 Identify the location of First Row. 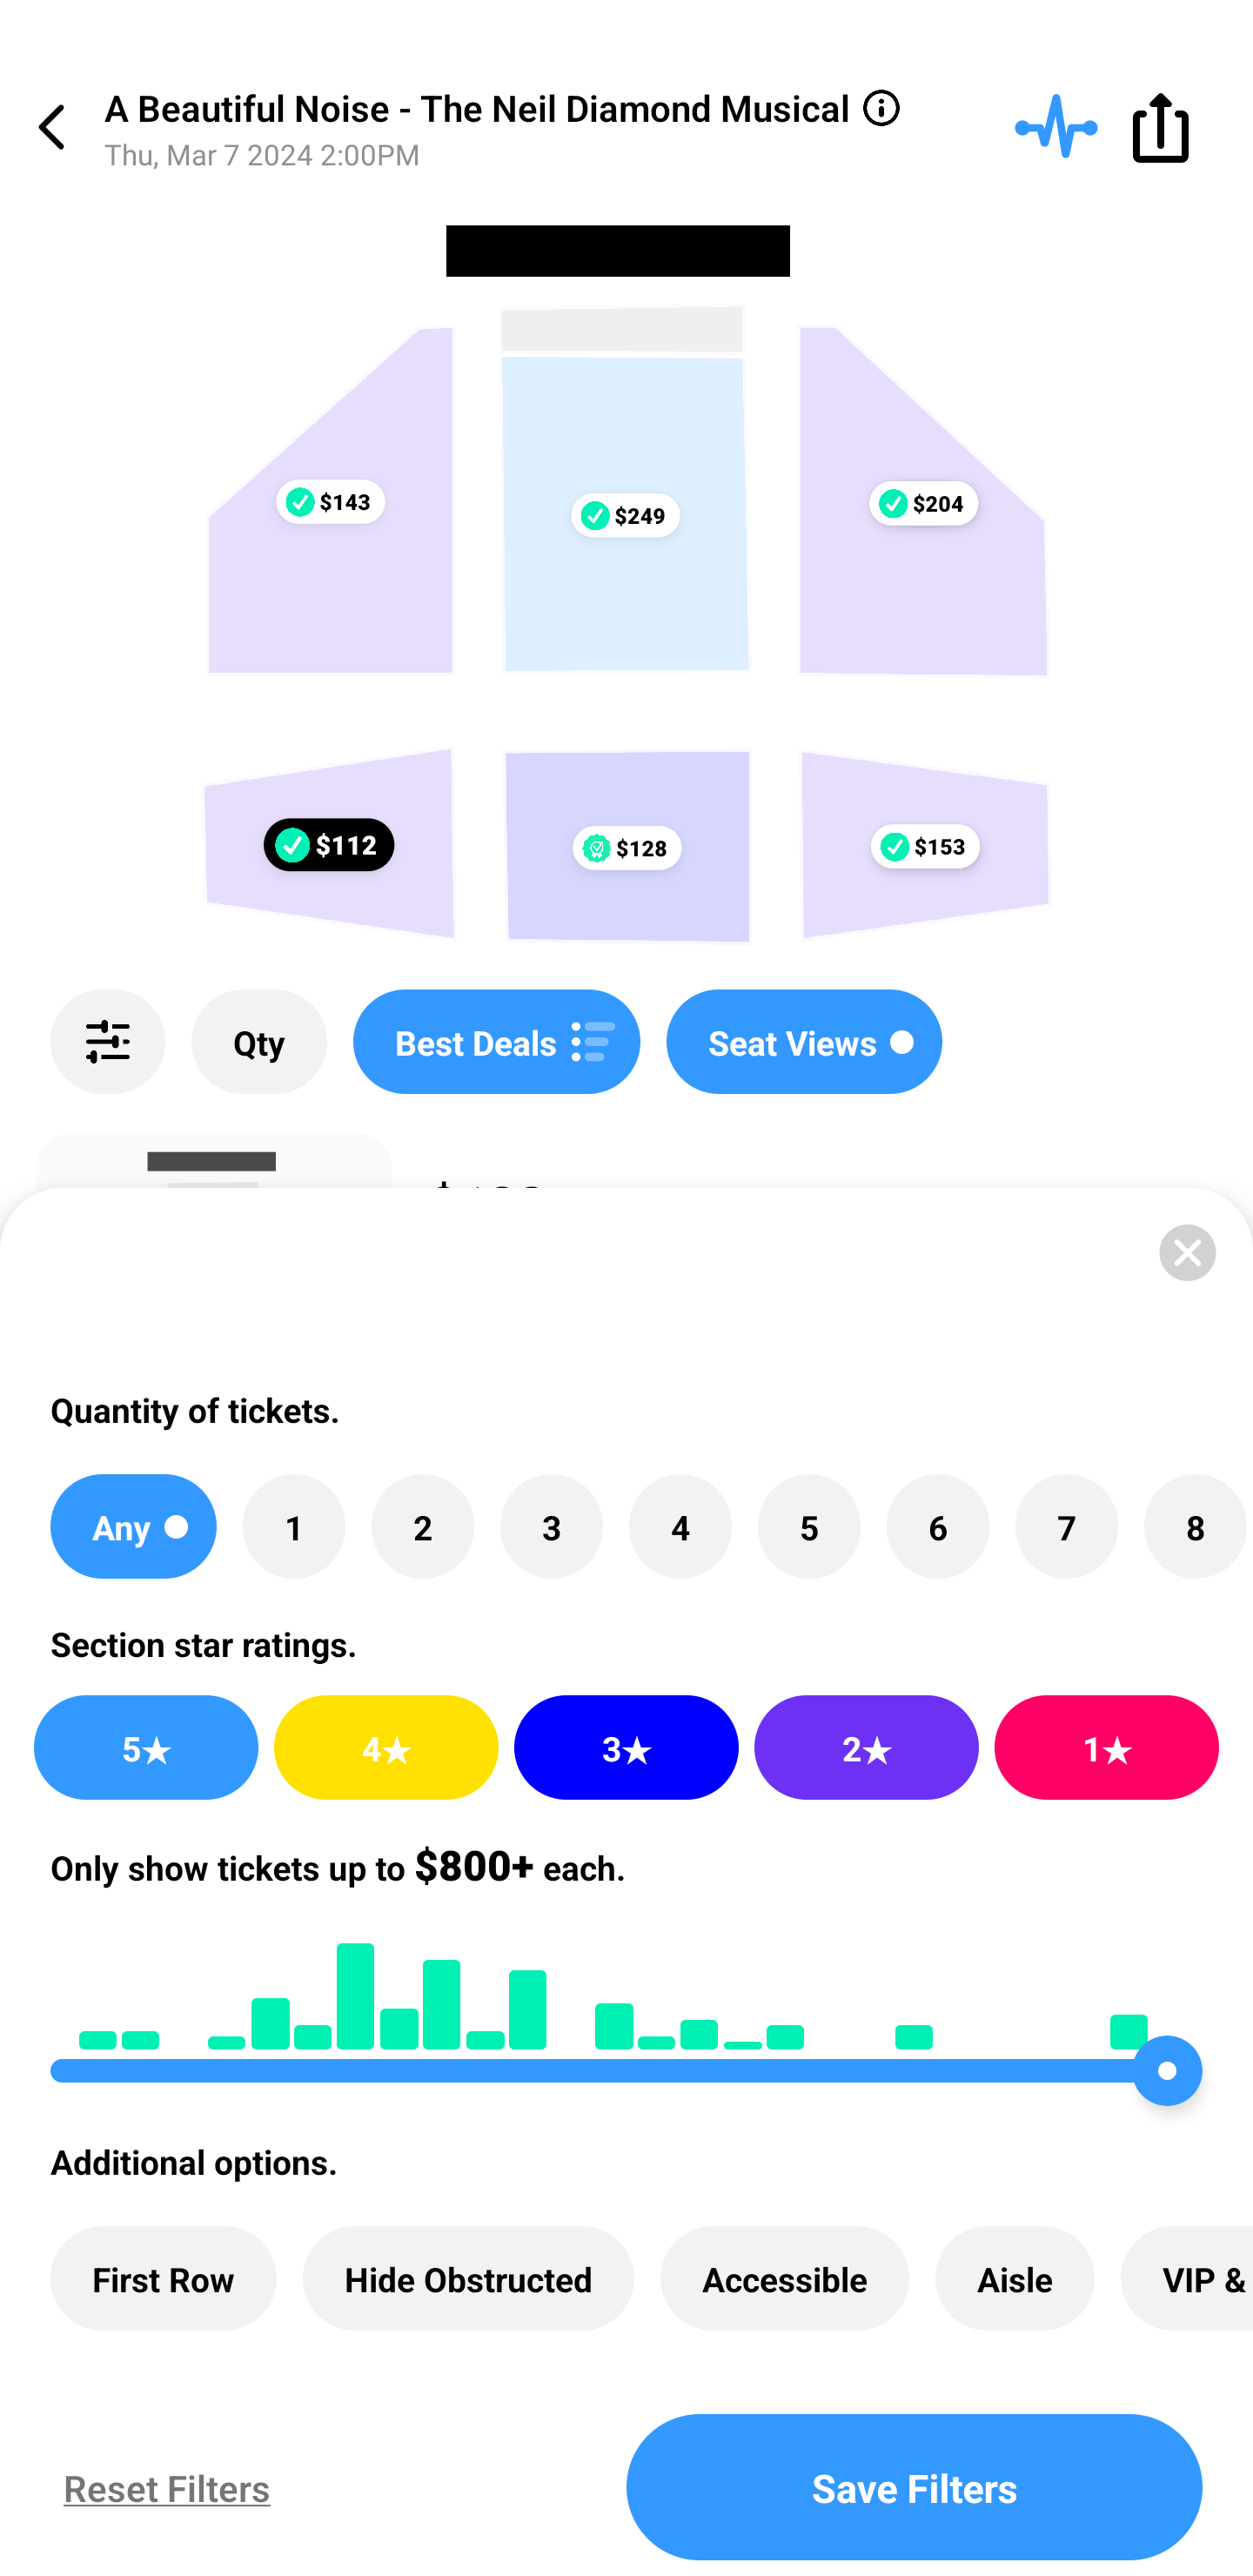
(164, 2278).